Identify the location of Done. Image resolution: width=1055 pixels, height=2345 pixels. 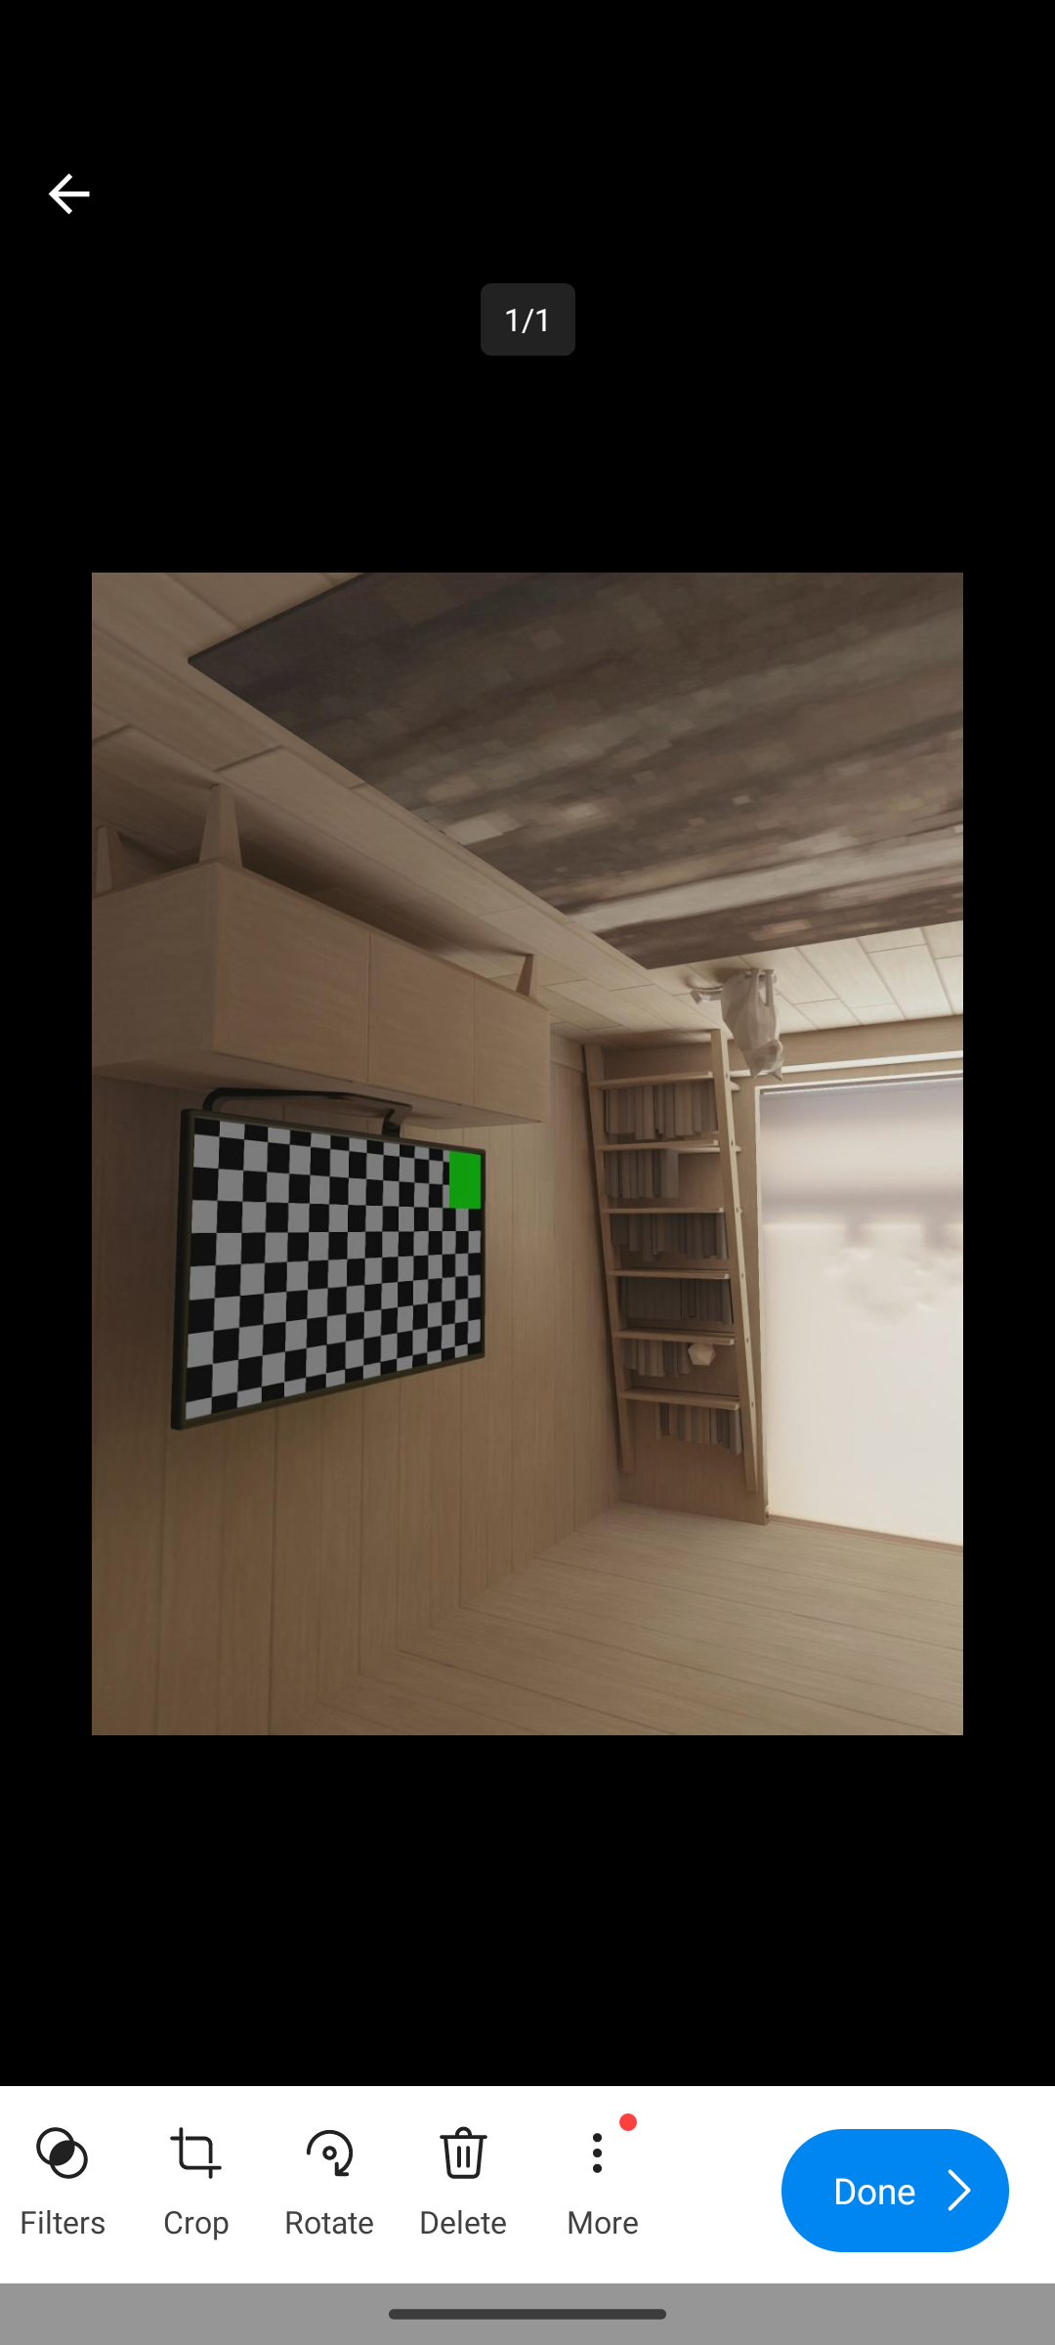
(895, 2191).